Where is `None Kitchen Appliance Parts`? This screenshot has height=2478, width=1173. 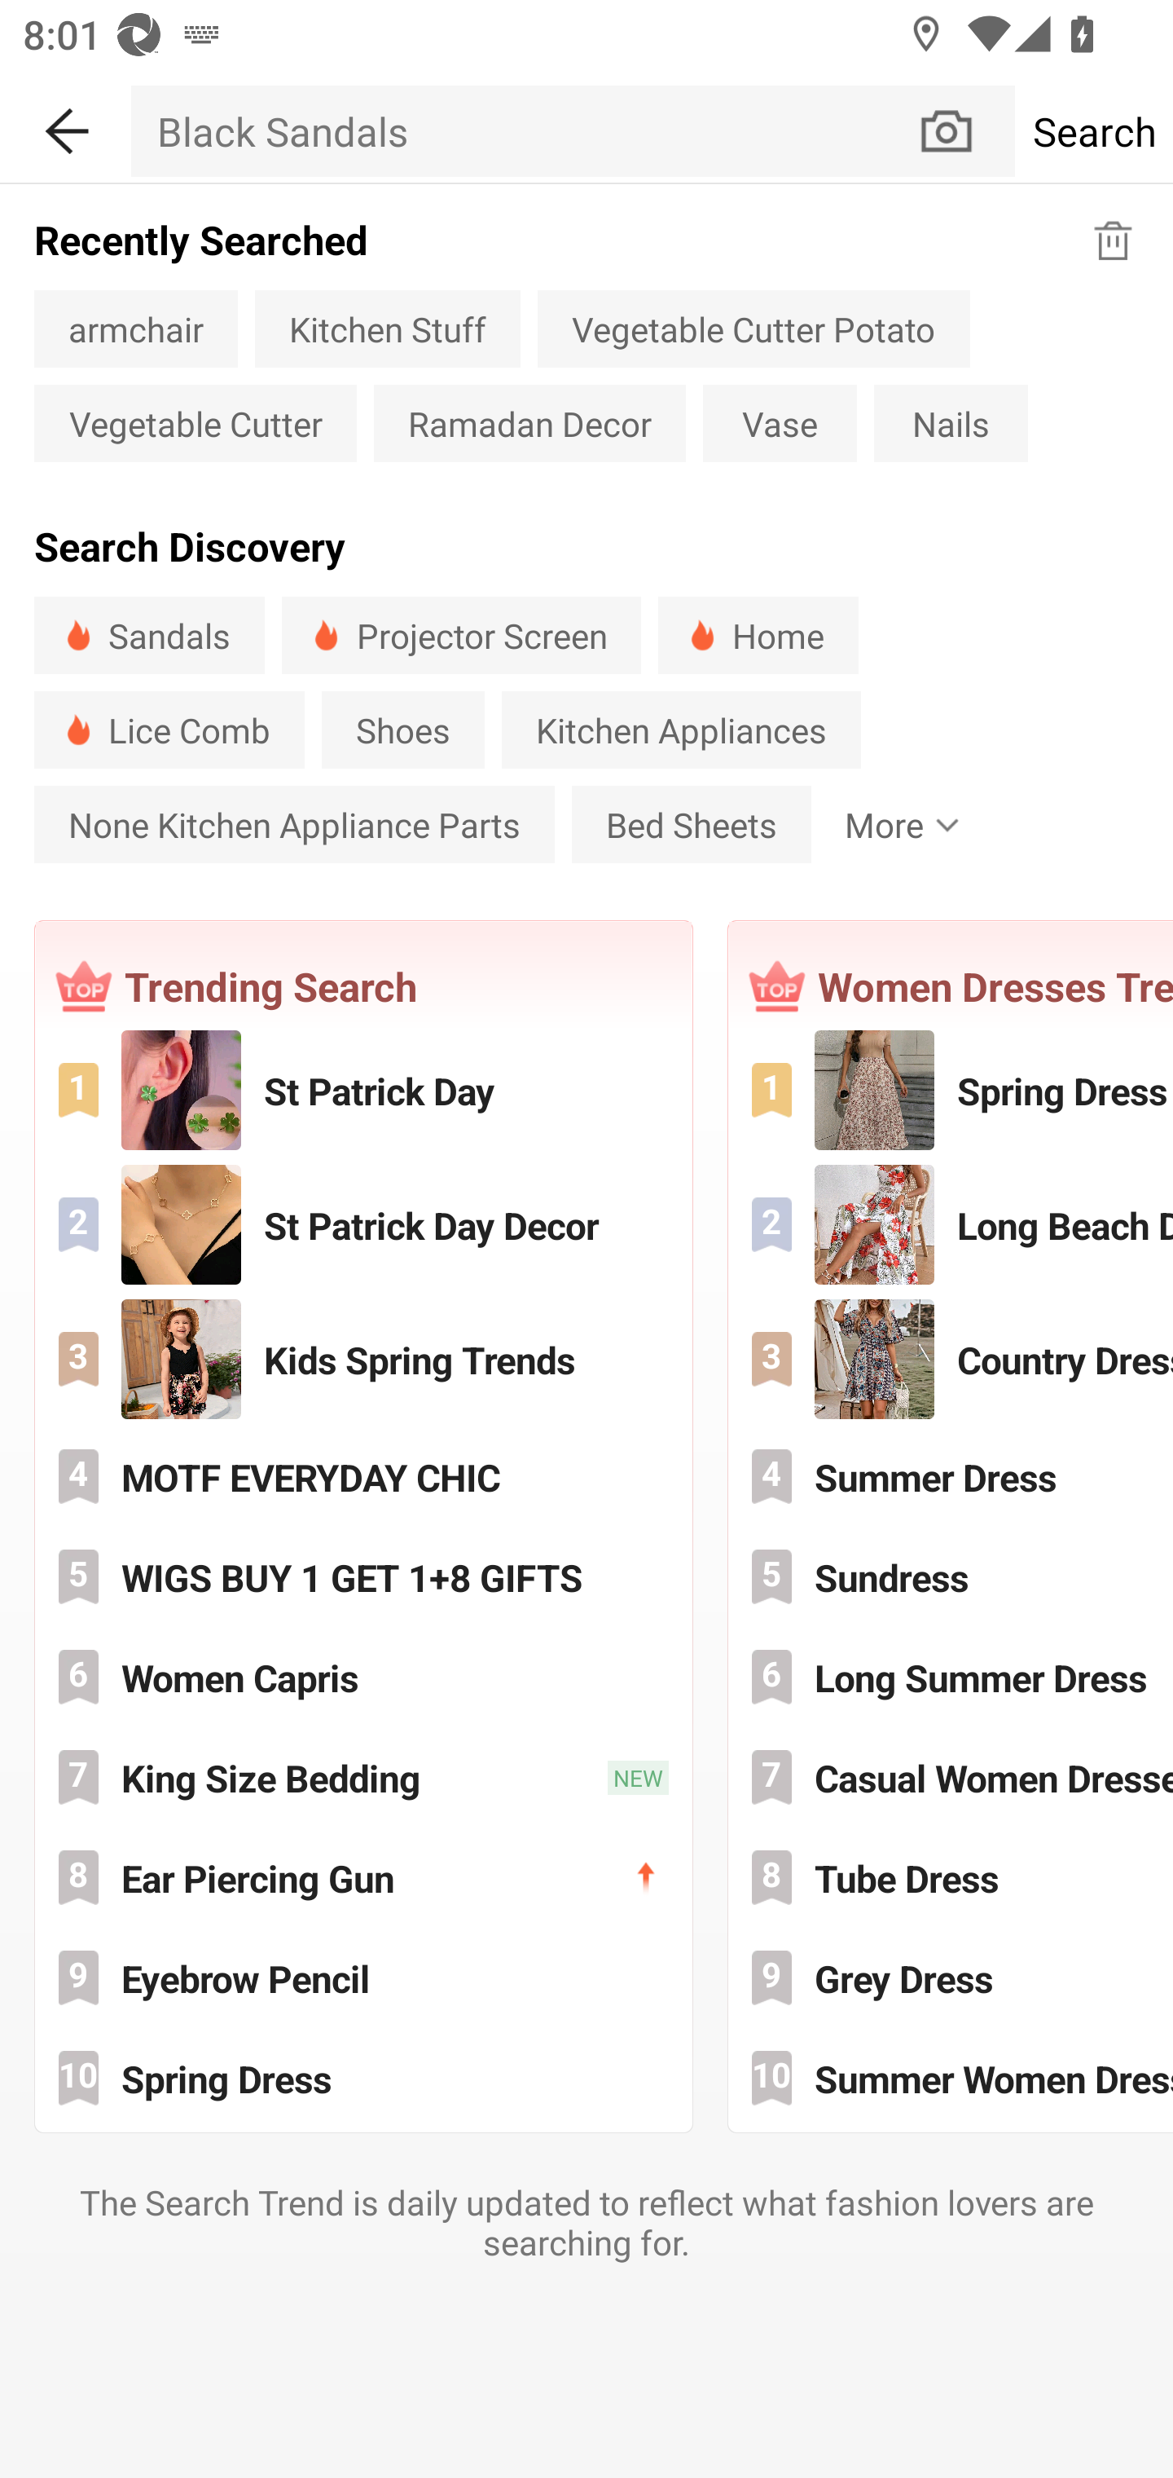 None Kitchen Appliance Parts is located at coordinates (294, 823).